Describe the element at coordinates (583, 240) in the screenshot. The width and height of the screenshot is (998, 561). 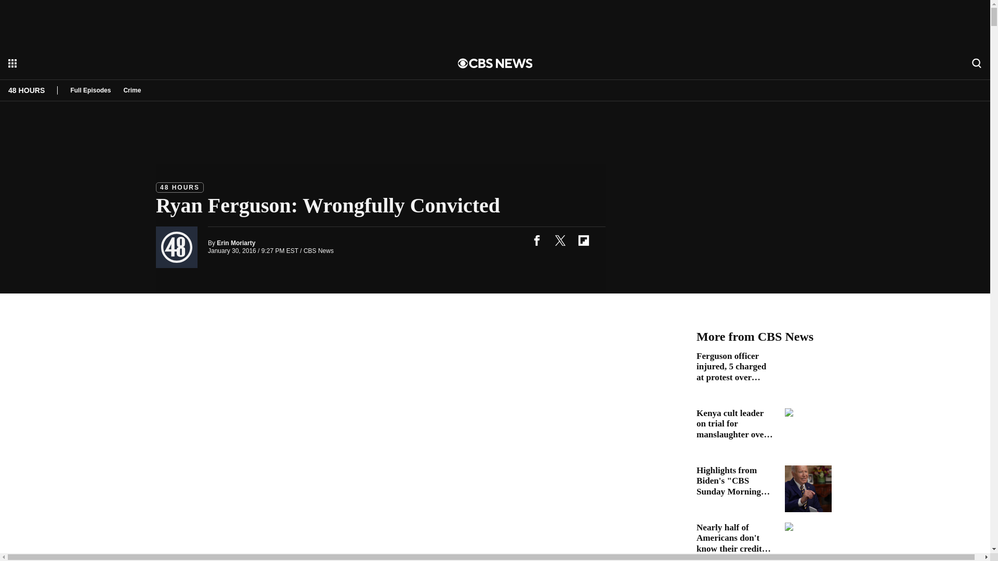
I see `flipboard` at that location.